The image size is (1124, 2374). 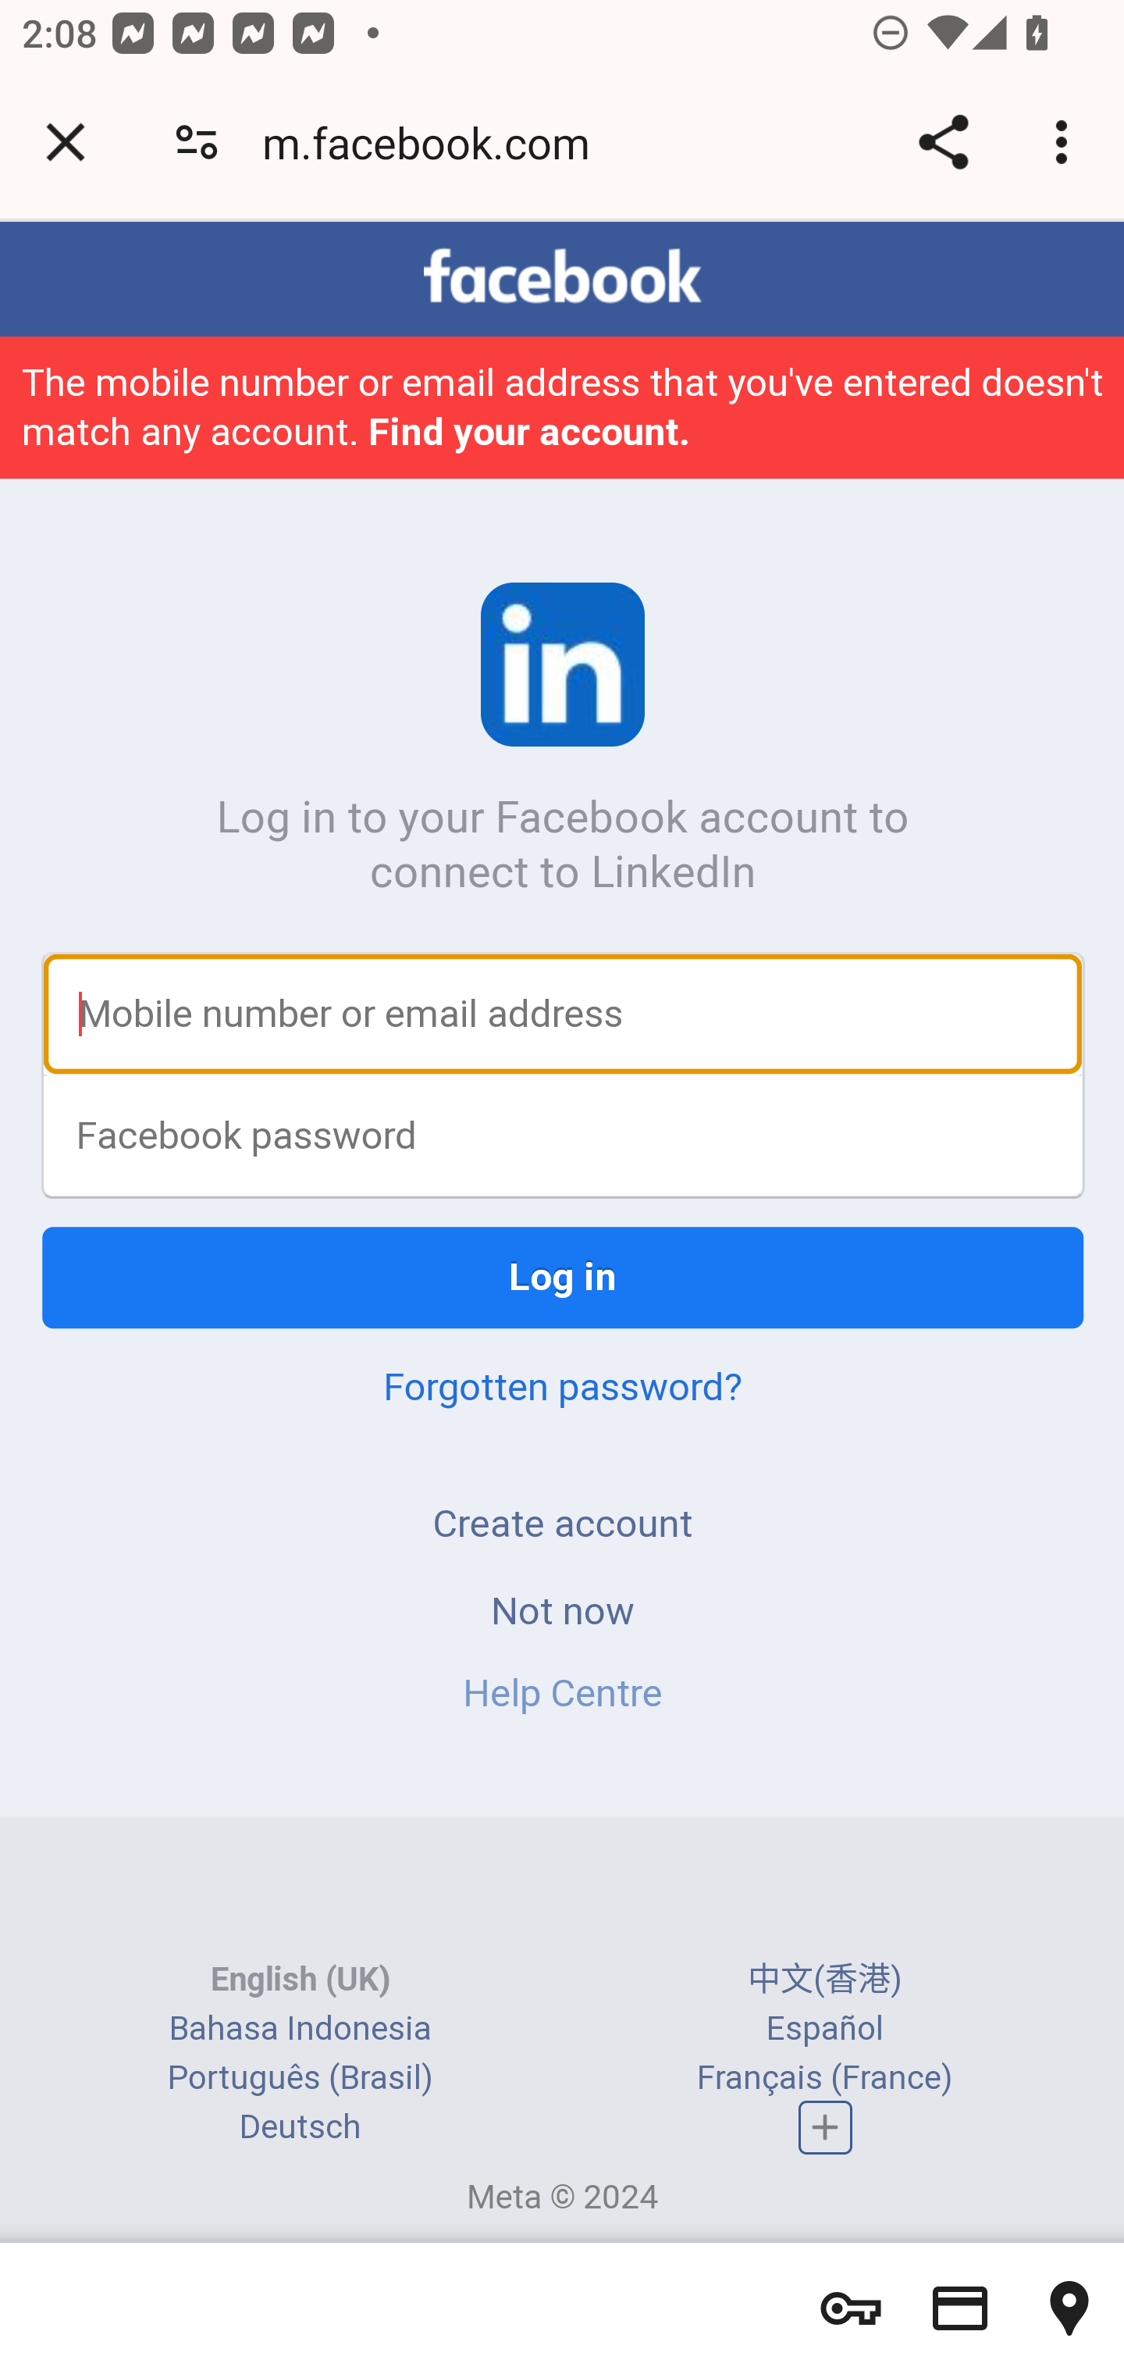 What do you see at coordinates (825, 2028) in the screenshot?
I see `Español` at bounding box center [825, 2028].